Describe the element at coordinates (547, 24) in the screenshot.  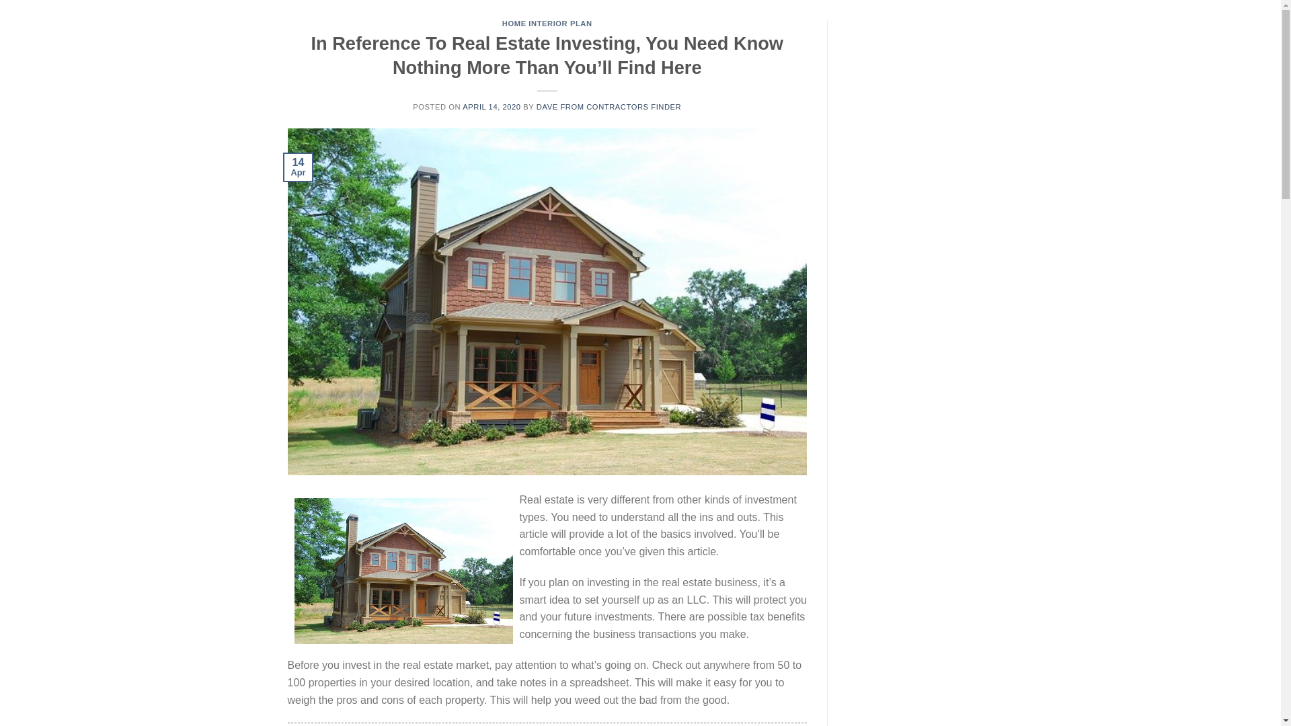
I see `HOME INTERIOR PLAN` at that location.